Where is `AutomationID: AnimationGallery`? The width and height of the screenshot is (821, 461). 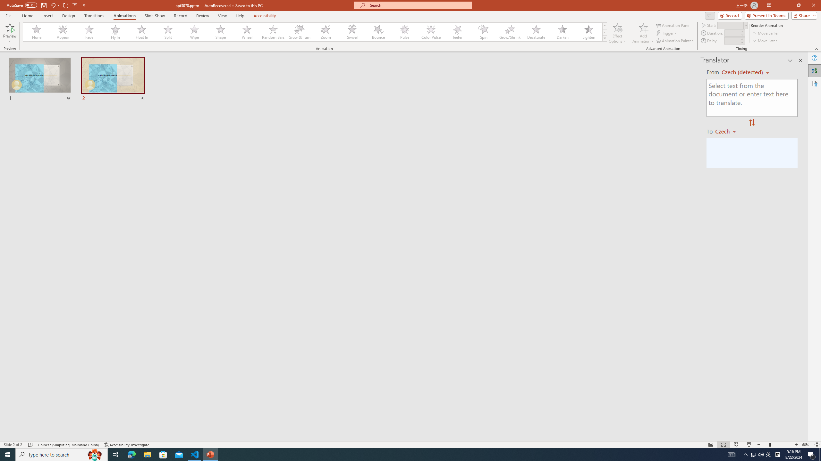 AutomationID: AnimationGallery is located at coordinates (315, 32).